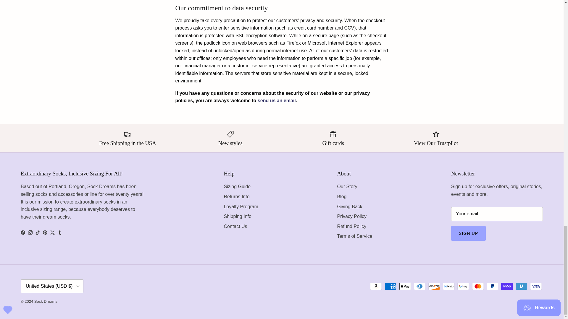 The width and height of the screenshot is (568, 319). What do you see at coordinates (22, 232) in the screenshot?
I see `Sock Dreams on Facebook` at bounding box center [22, 232].